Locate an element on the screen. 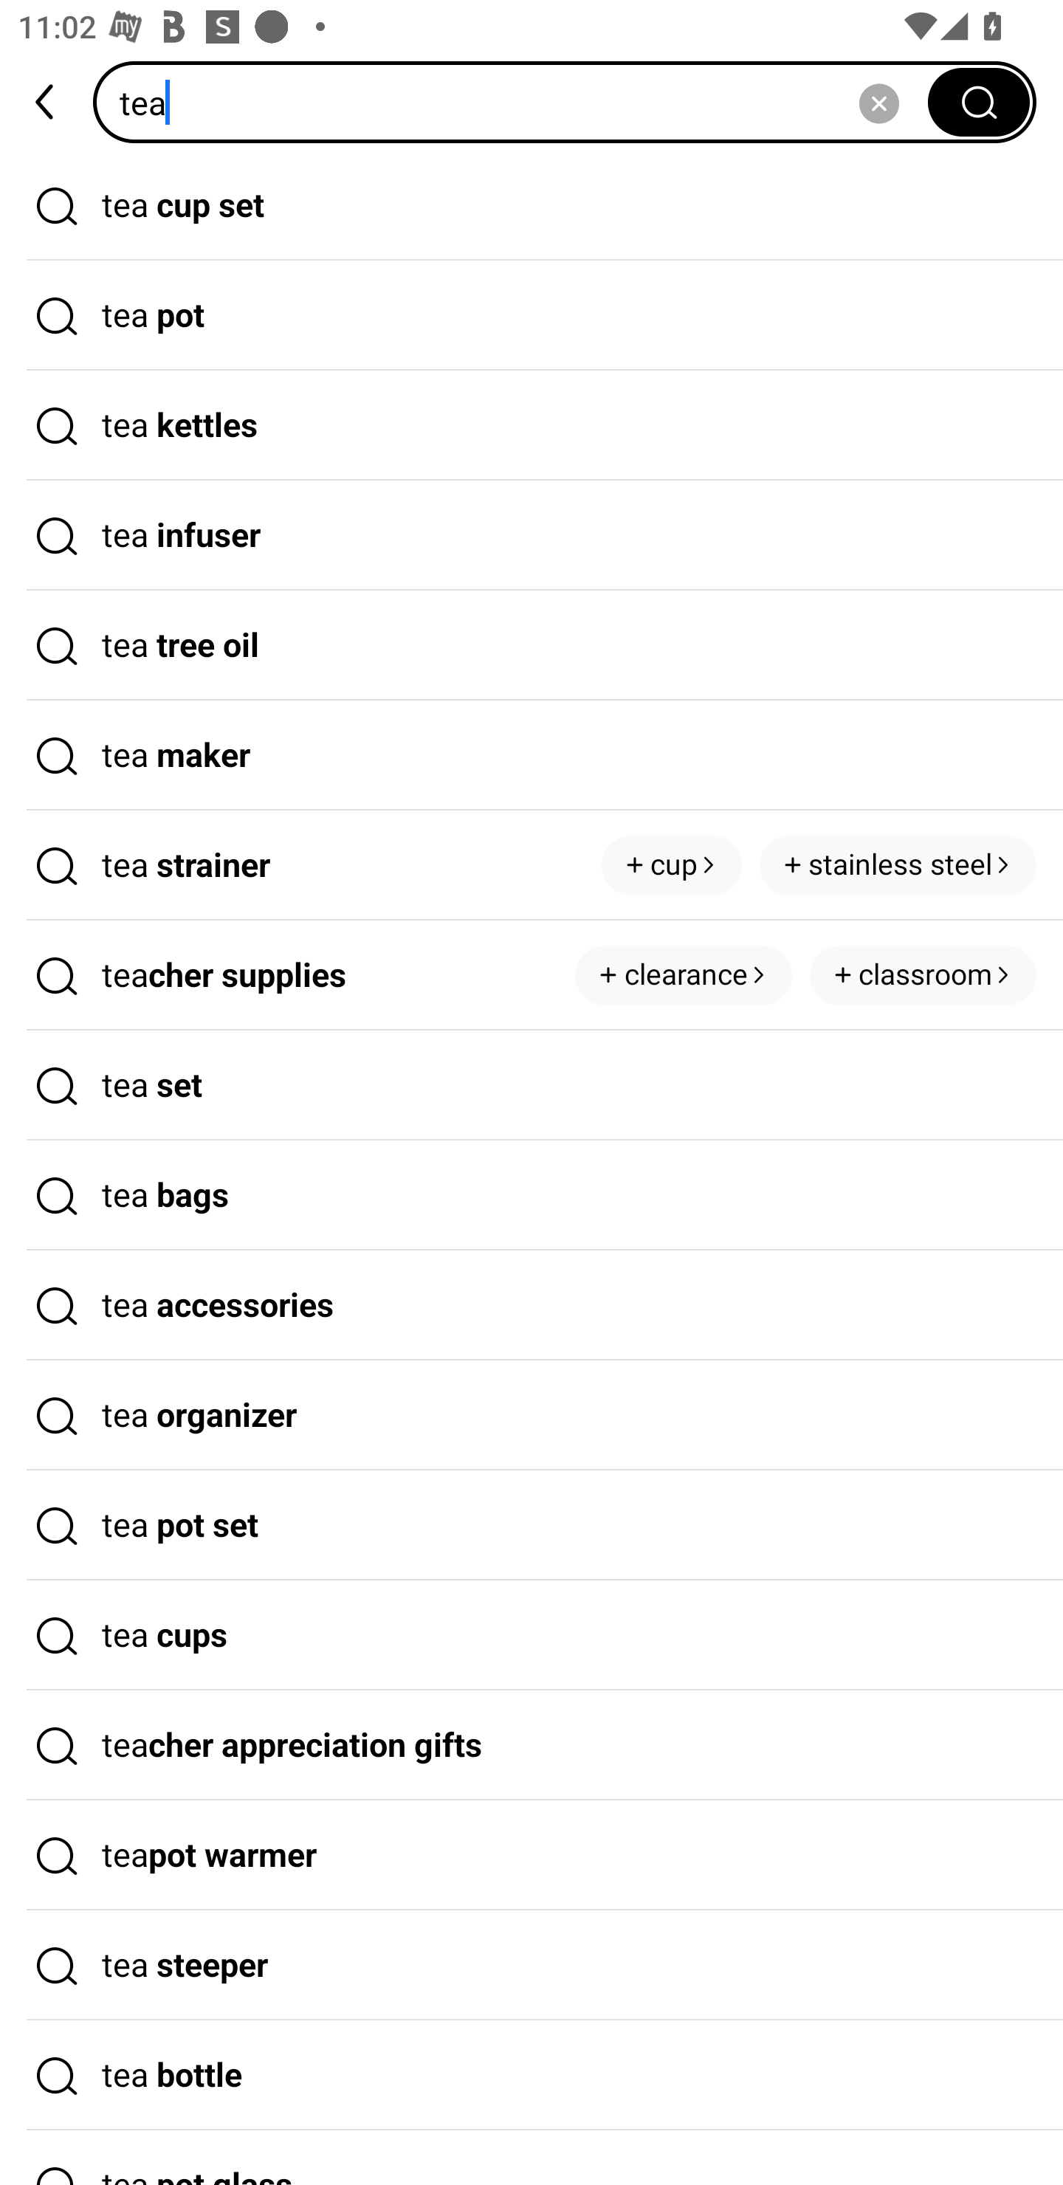  back is located at coordinates (47, 102).